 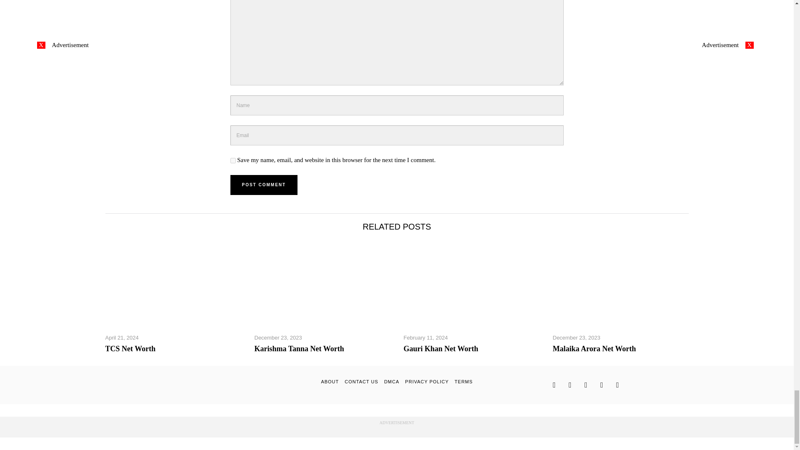 I want to click on 23 Dec, 2023 13:04:23, so click(x=277, y=337).